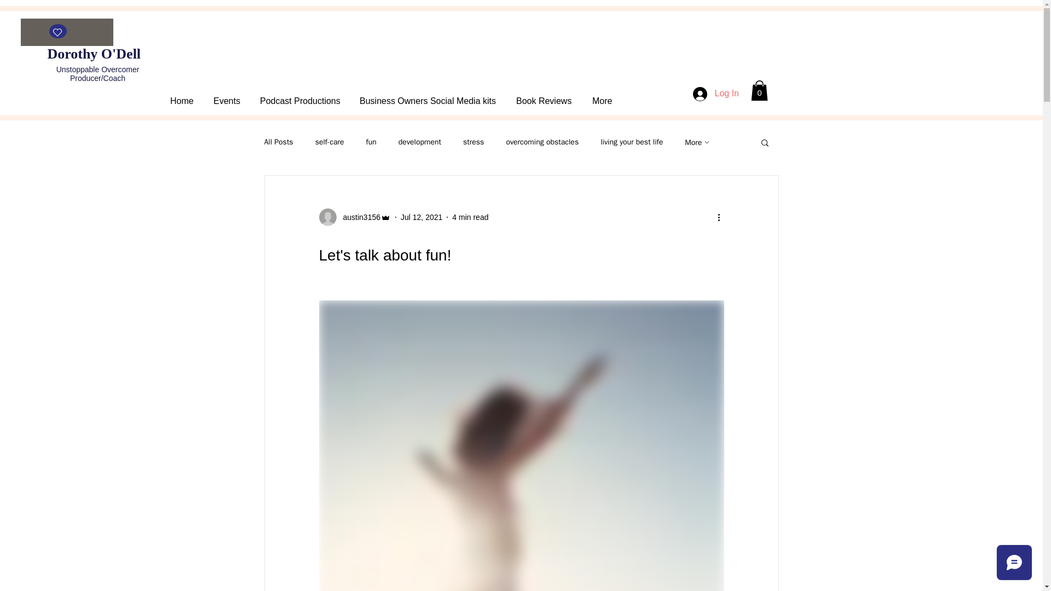 The image size is (1051, 591). Describe the element at coordinates (371, 142) in the screenshot. I see `fun` at that location.